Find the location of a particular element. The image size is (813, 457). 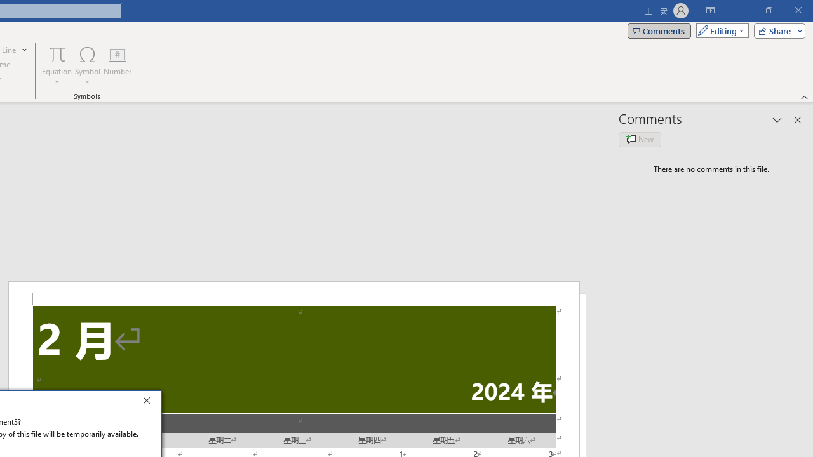

Comments is located at coordinates (659, 30).